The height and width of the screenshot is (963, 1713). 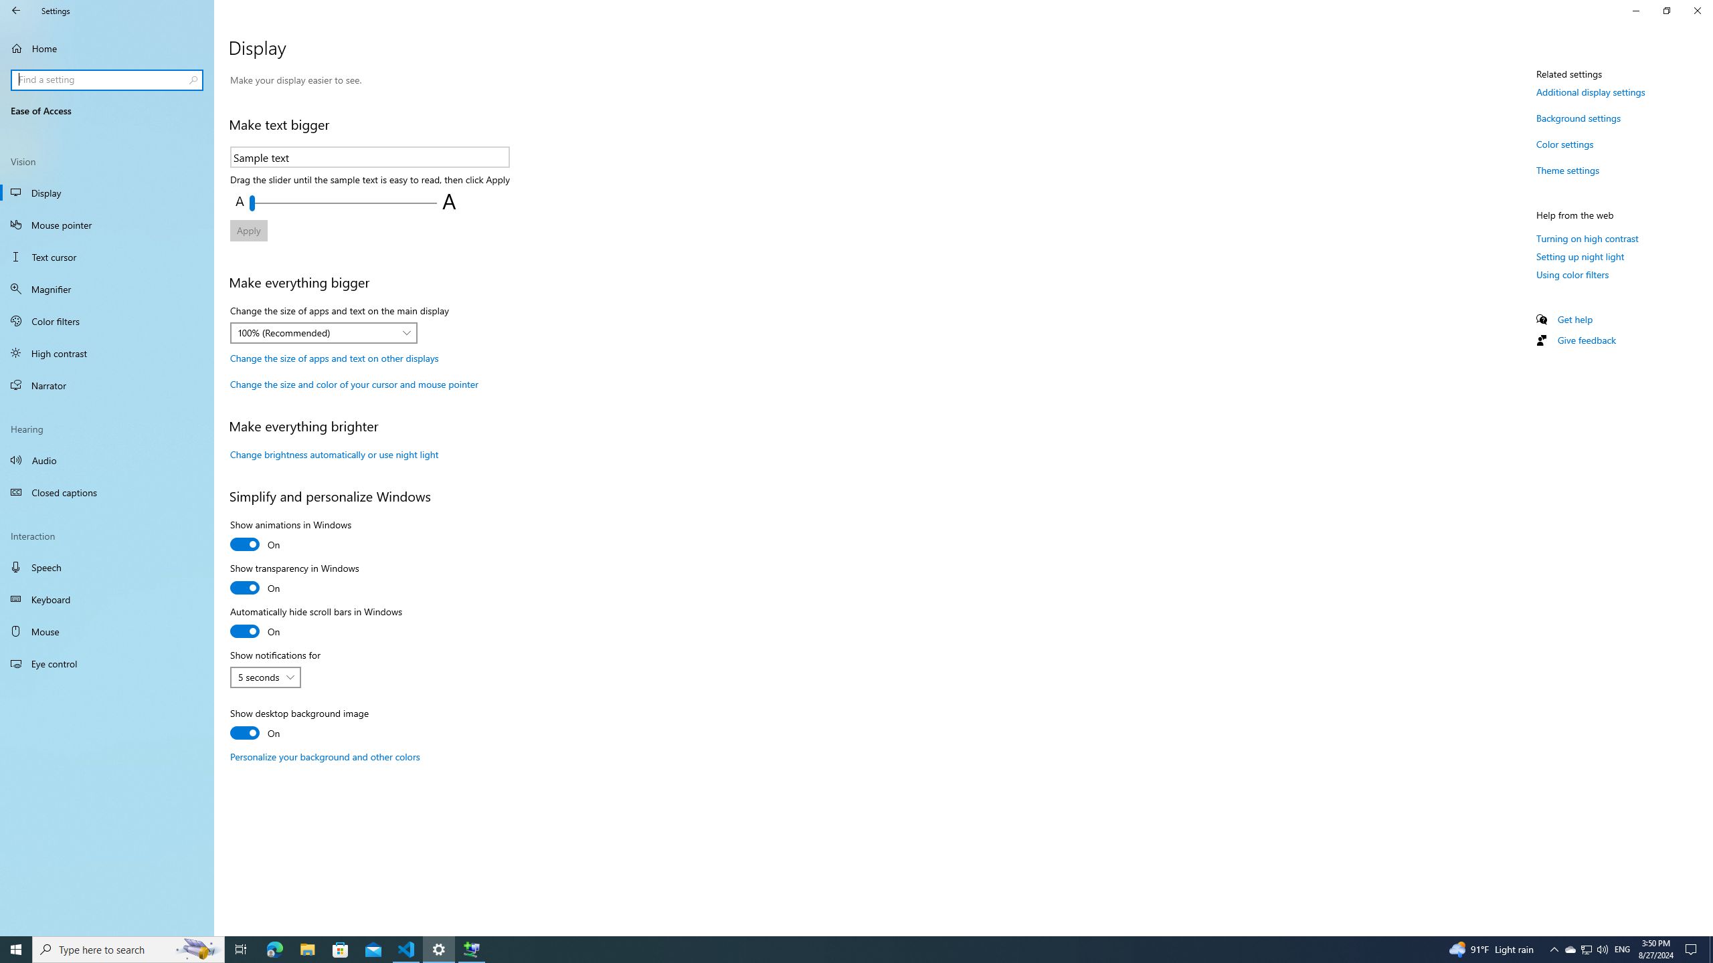 I want to click on Apply, so click(x=248, y=230).